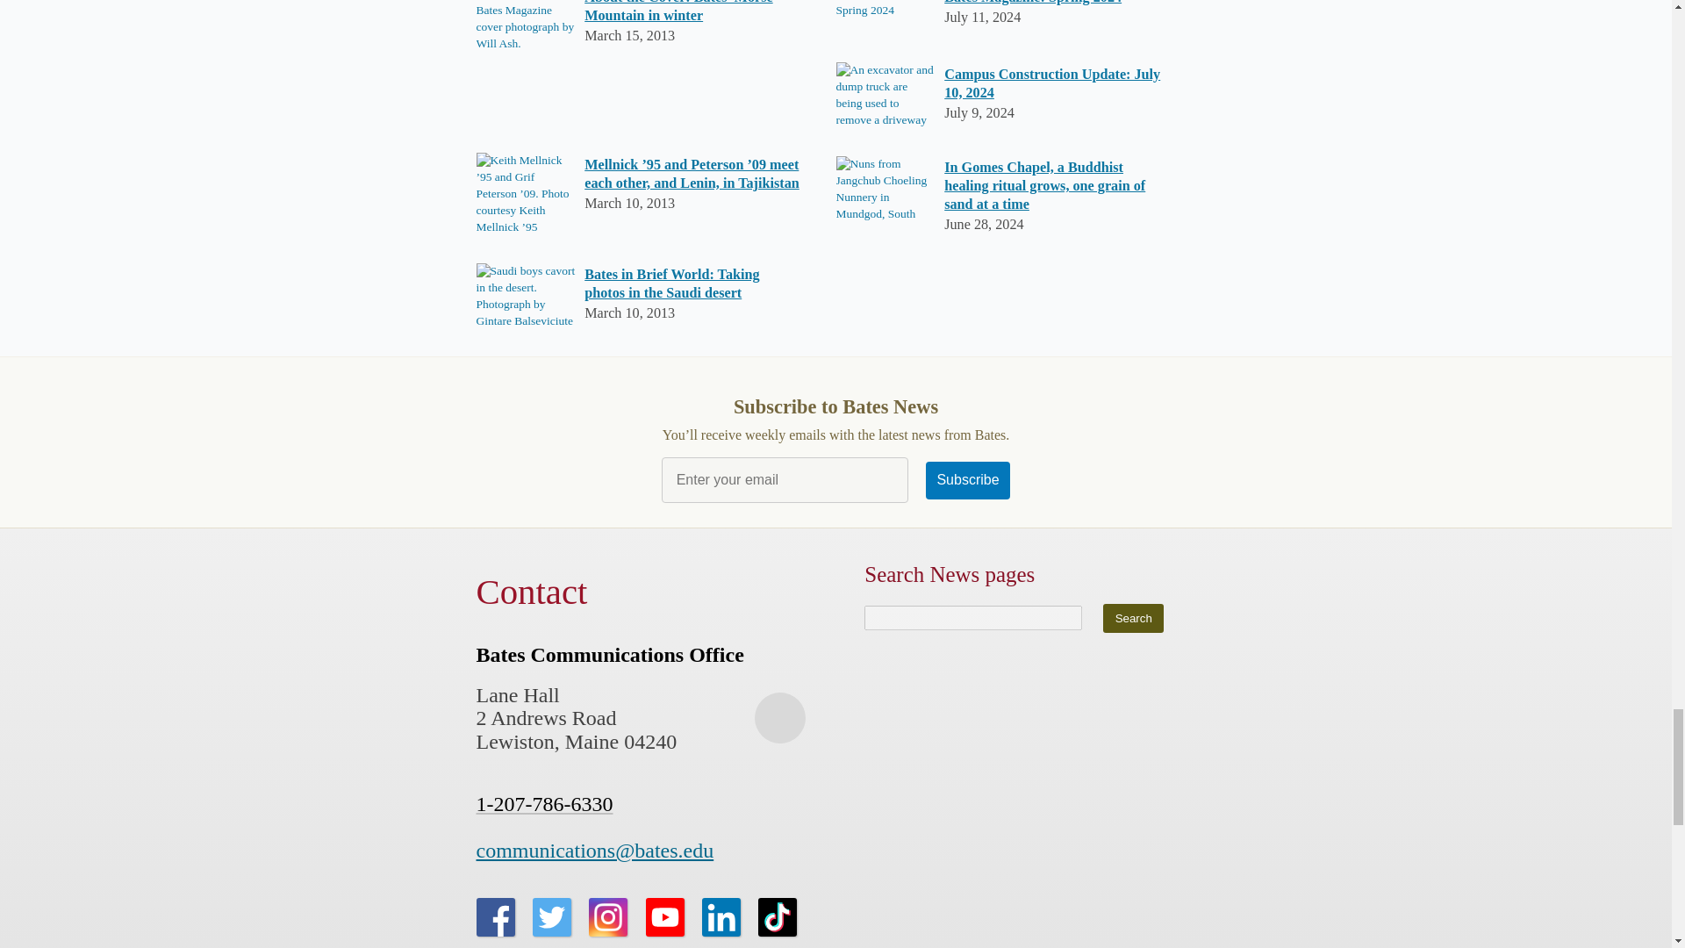 This screenshot has width=1685, height=948. What do you see at coordinates (494, 916) in the screenshot?
I see `Link to Facebook` at bounding box center [494, 916].